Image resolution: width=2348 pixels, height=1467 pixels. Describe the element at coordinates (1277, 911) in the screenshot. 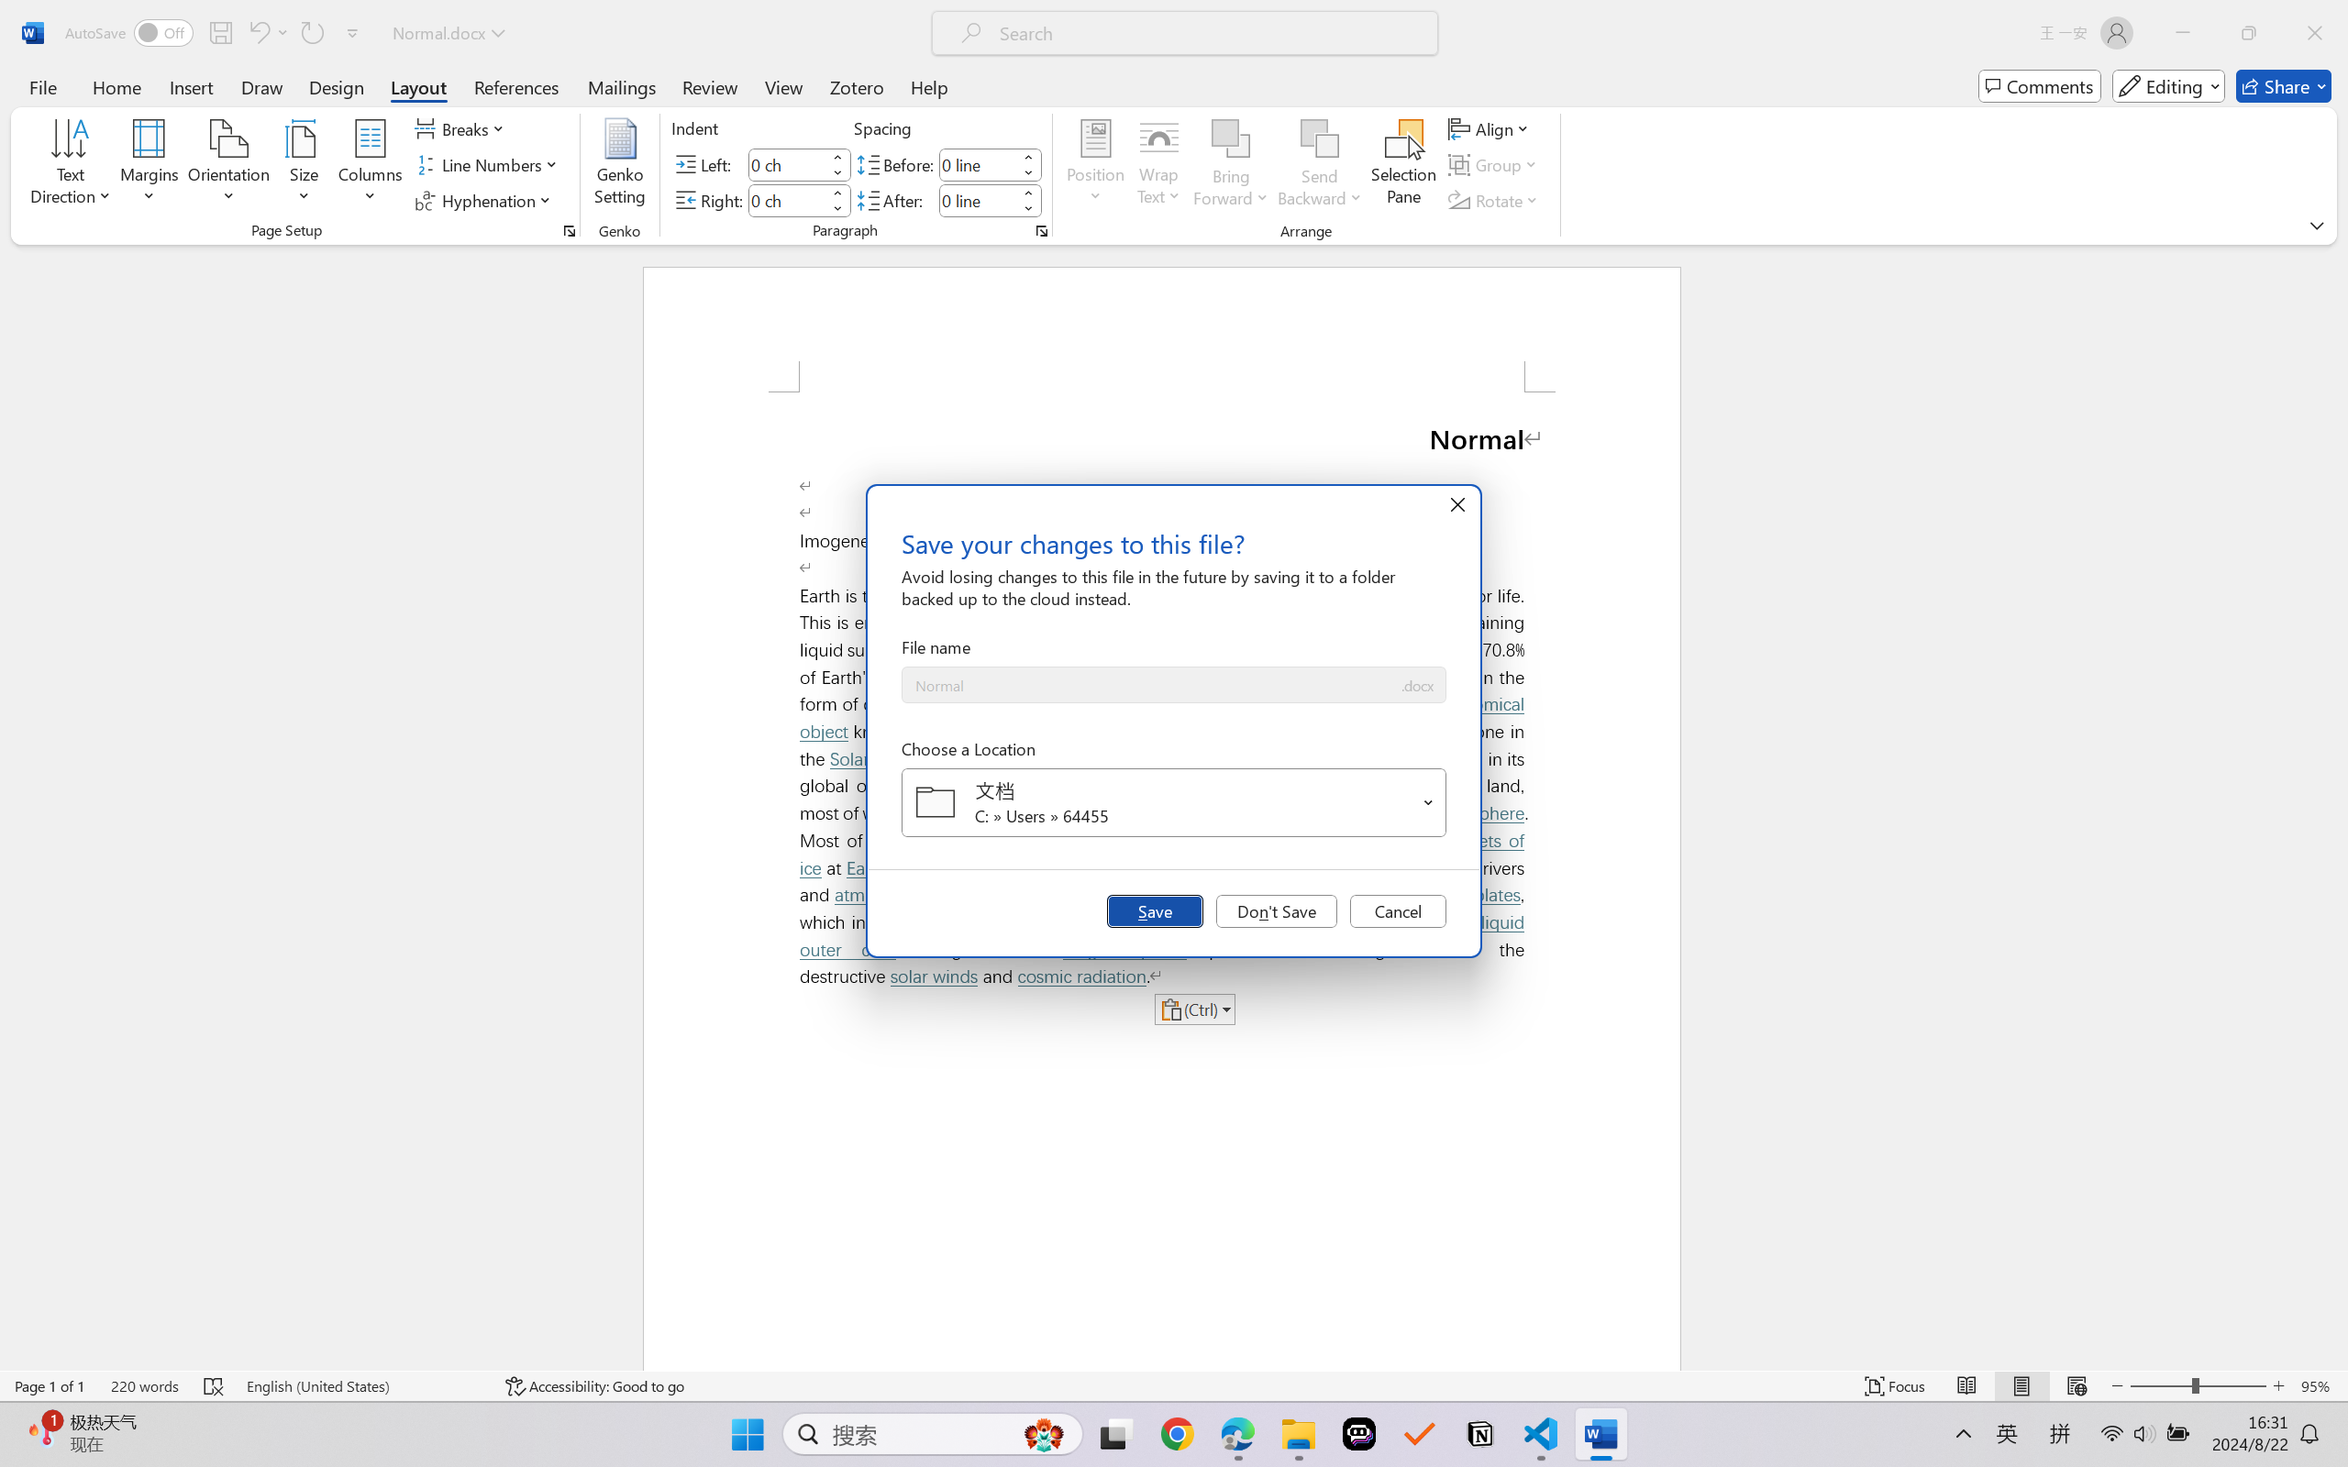

I see `Don't Save` at that location.